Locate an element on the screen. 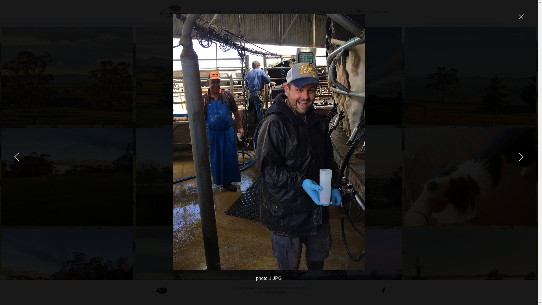  Operations is located at coordinates (270, 11).